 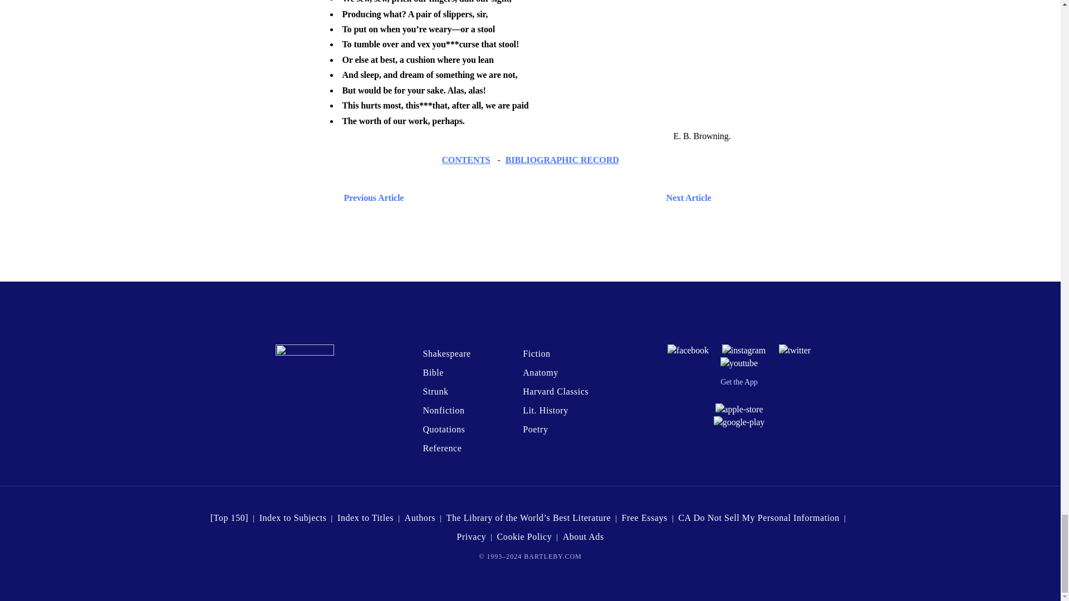 I want to click on Next Article, so click(x=562, y=198).